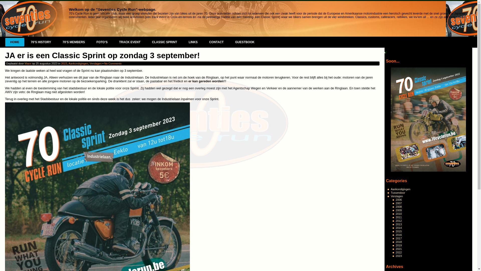  Describe the element at coordinates (64, 63) in the screenshot. I see `2023` at that location.